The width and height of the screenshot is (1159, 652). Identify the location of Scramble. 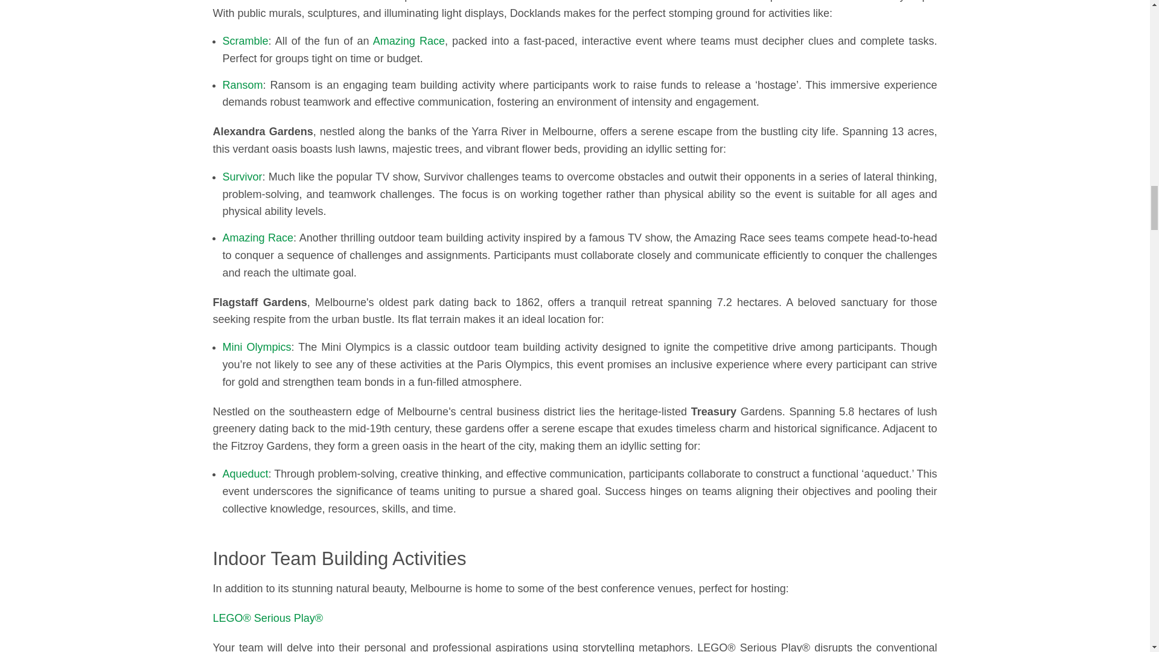
(245, 41).